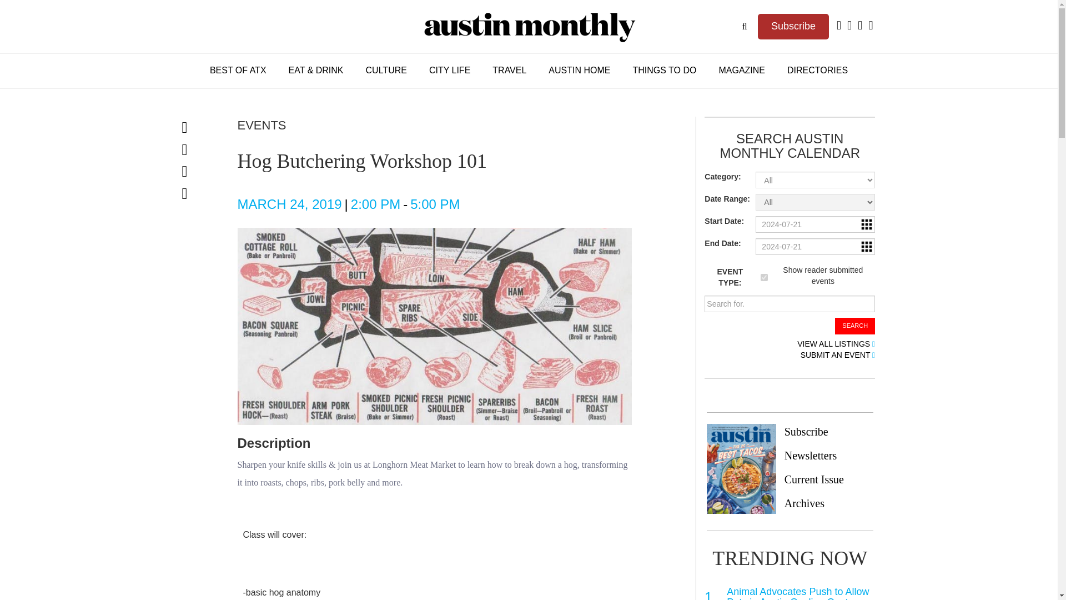  What do you see at coordinates (509, 70) in the screenshot?
I see `TRAVEL` at bounding box center [509, 70].